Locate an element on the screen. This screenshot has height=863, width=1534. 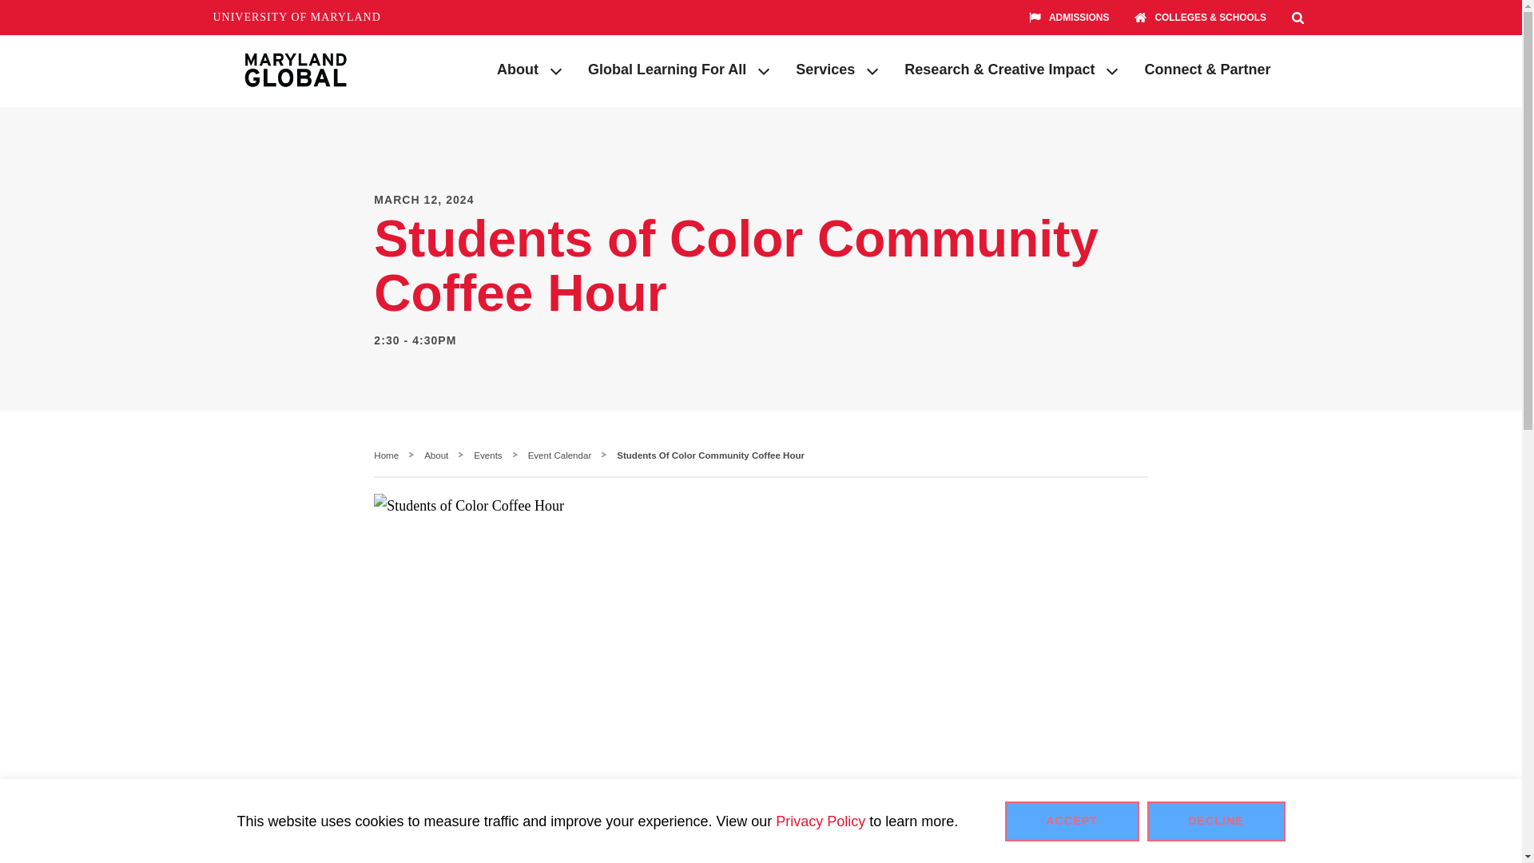
FLAG is located at coordinates (1039, 17).